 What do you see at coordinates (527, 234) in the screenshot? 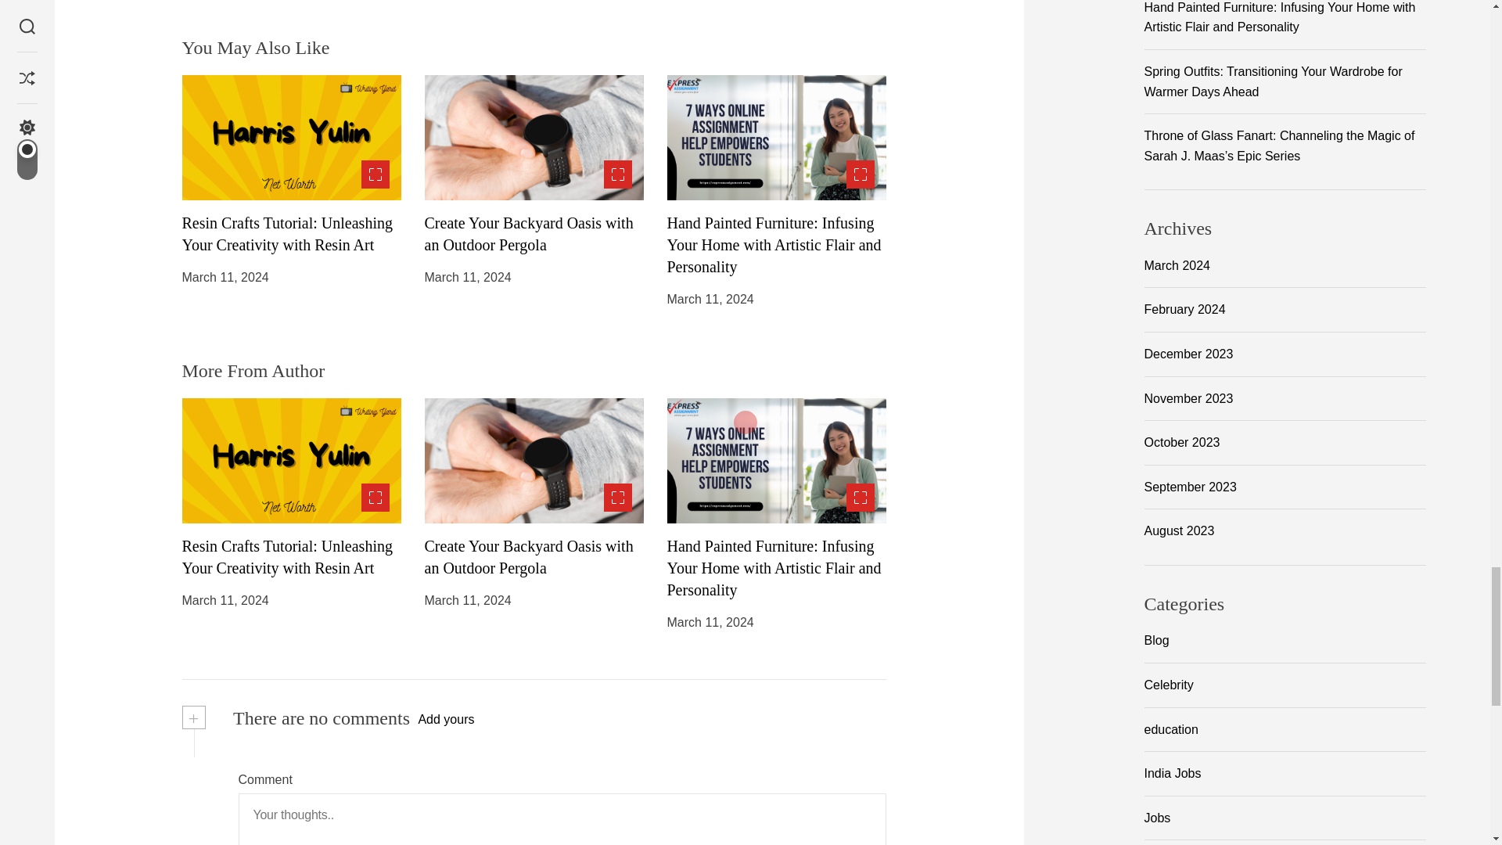
I see `Create Your Backyard Oasis with an Outdoor Pergola` at bounding box center [527, 234].